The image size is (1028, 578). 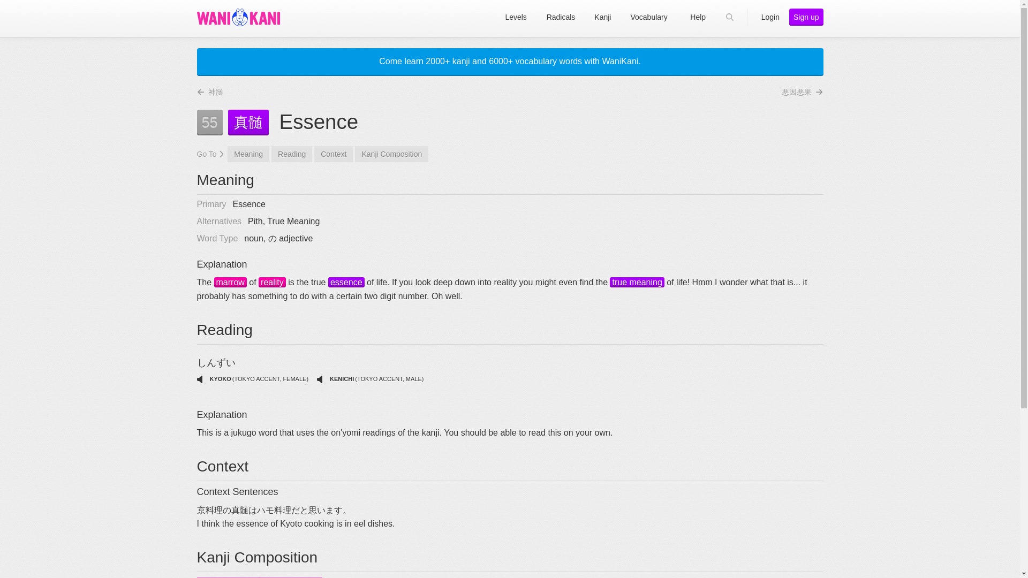 I want to click on Kanji, so click(x=230, y=282).